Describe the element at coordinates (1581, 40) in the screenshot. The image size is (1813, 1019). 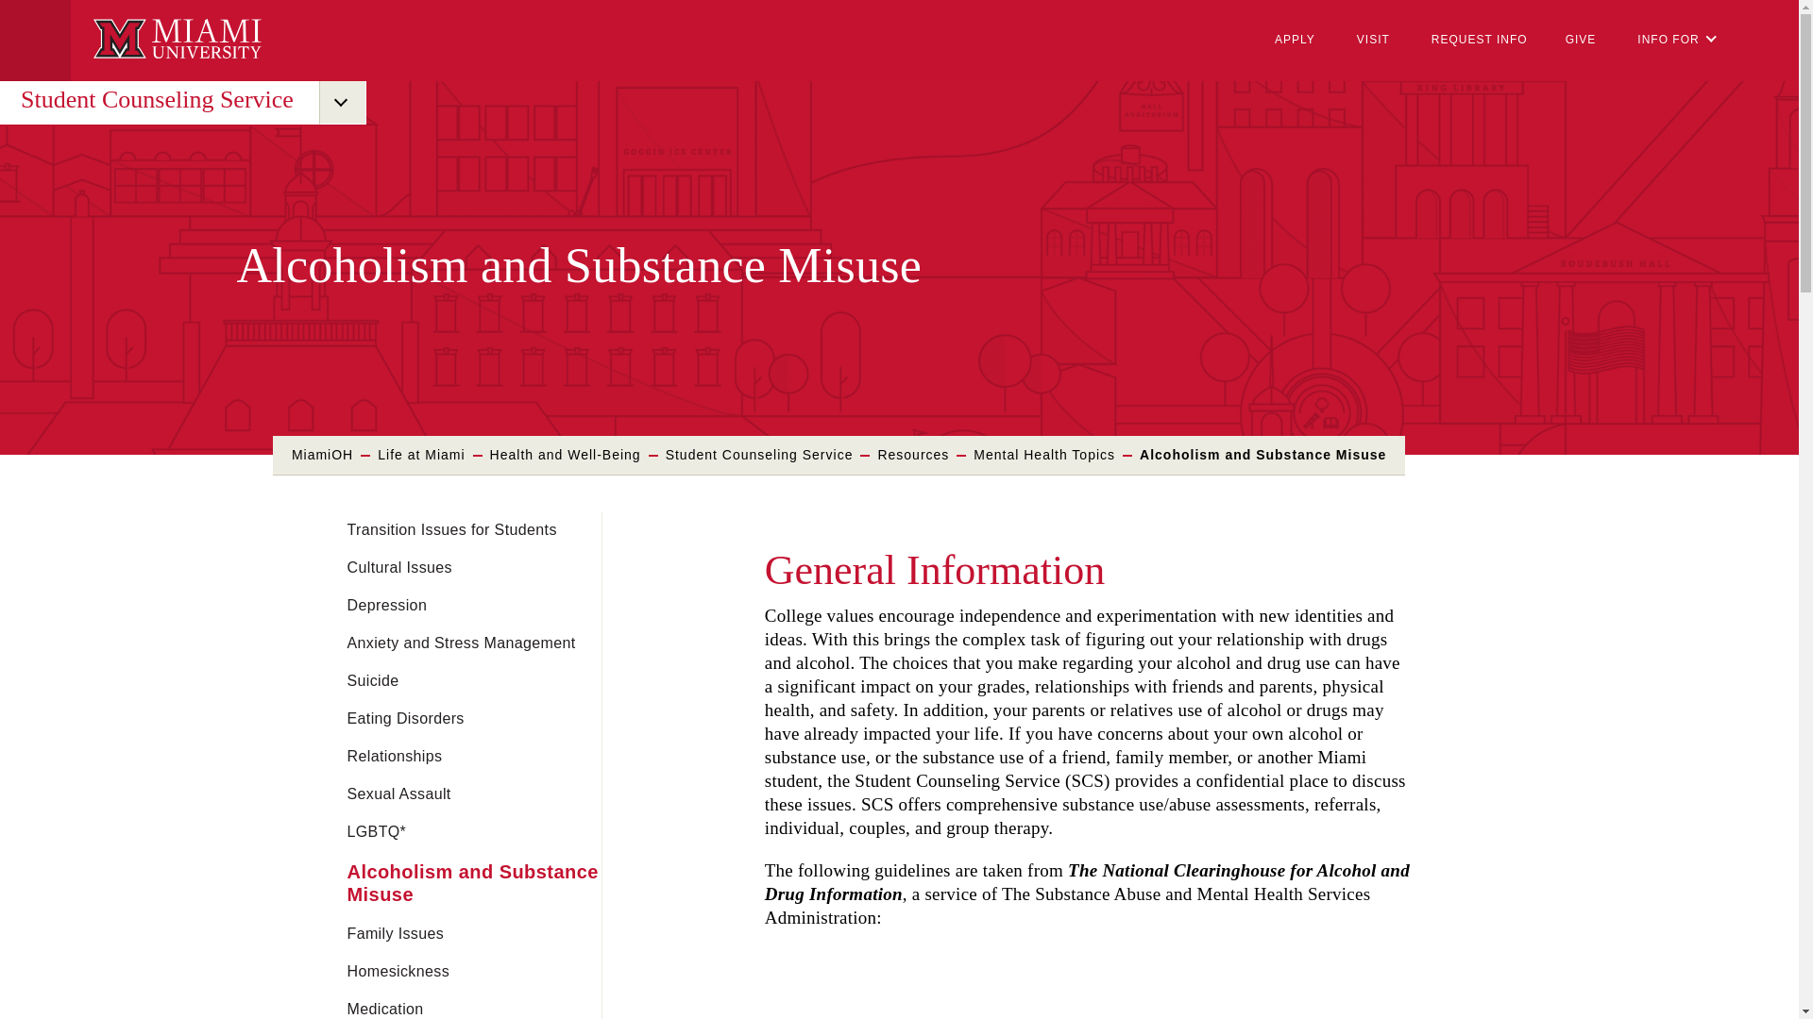
I see `GIVE` at that location.